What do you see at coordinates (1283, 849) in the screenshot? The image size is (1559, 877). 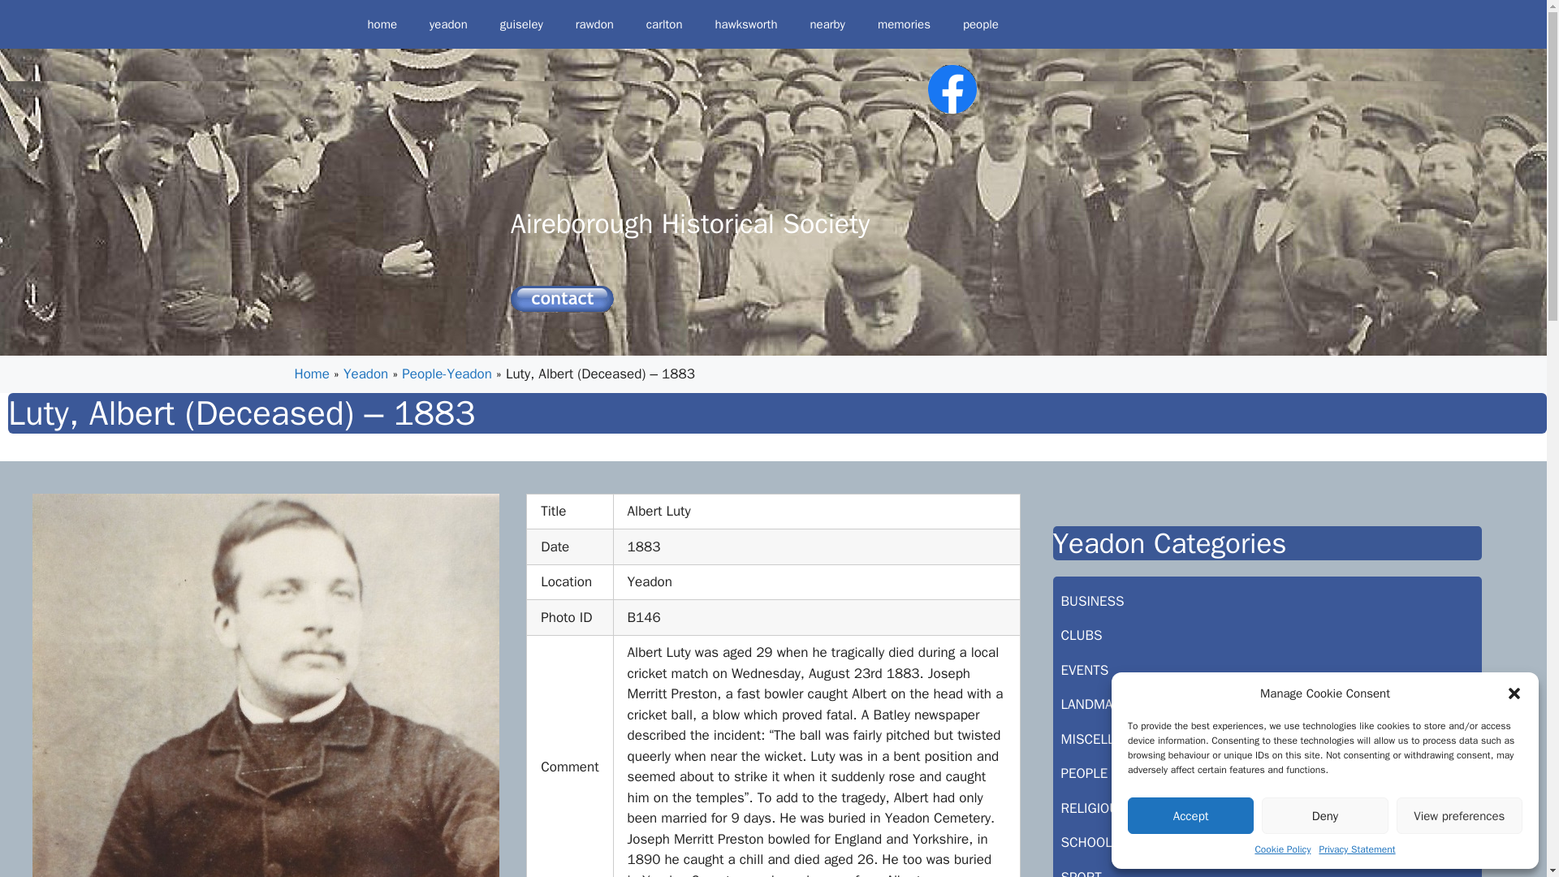 I see `Cookie Policy` at bounding box center [1283, 849].